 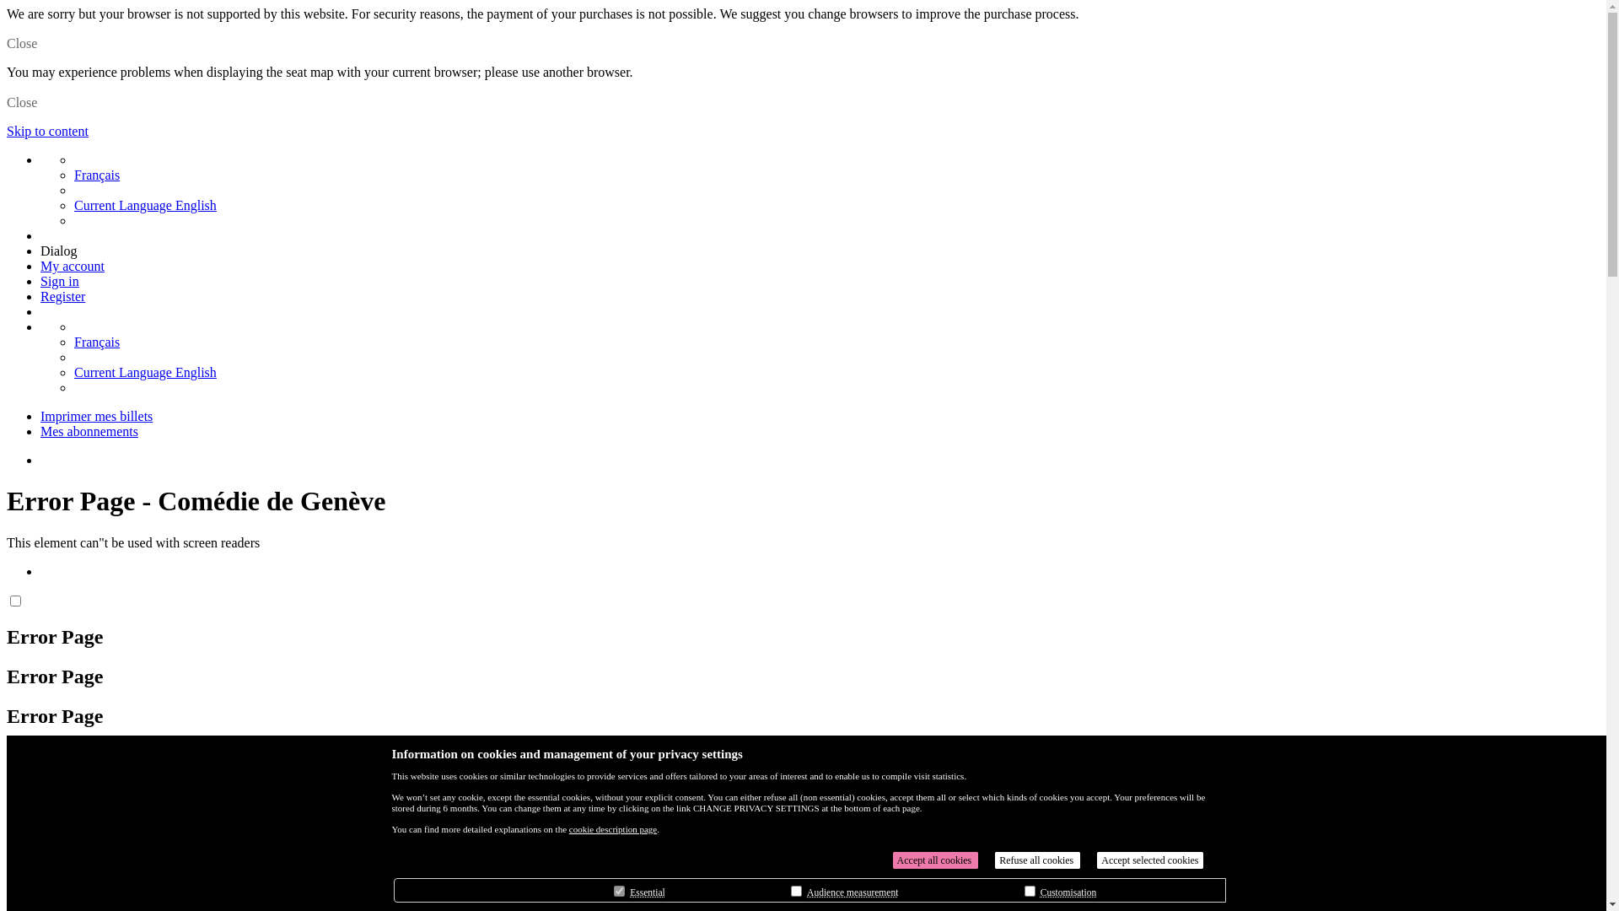 What do you see at coordinates (60, 282) in the screenshot?
I see `Sign in` at bounding box center [60, 282].